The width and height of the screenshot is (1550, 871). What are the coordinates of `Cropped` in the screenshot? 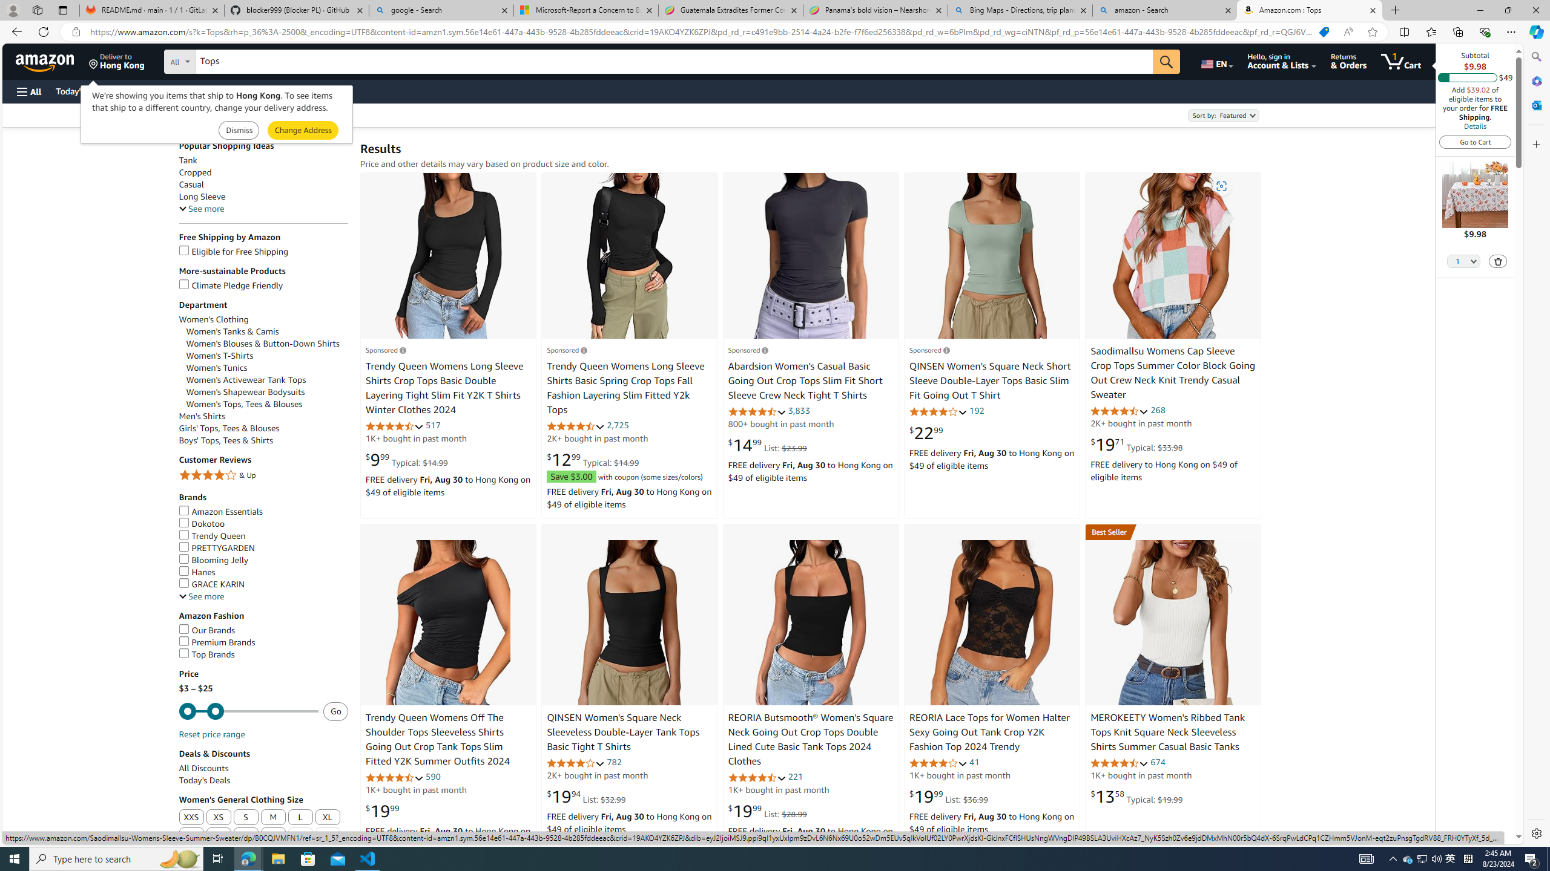 It's located at (263, 172).